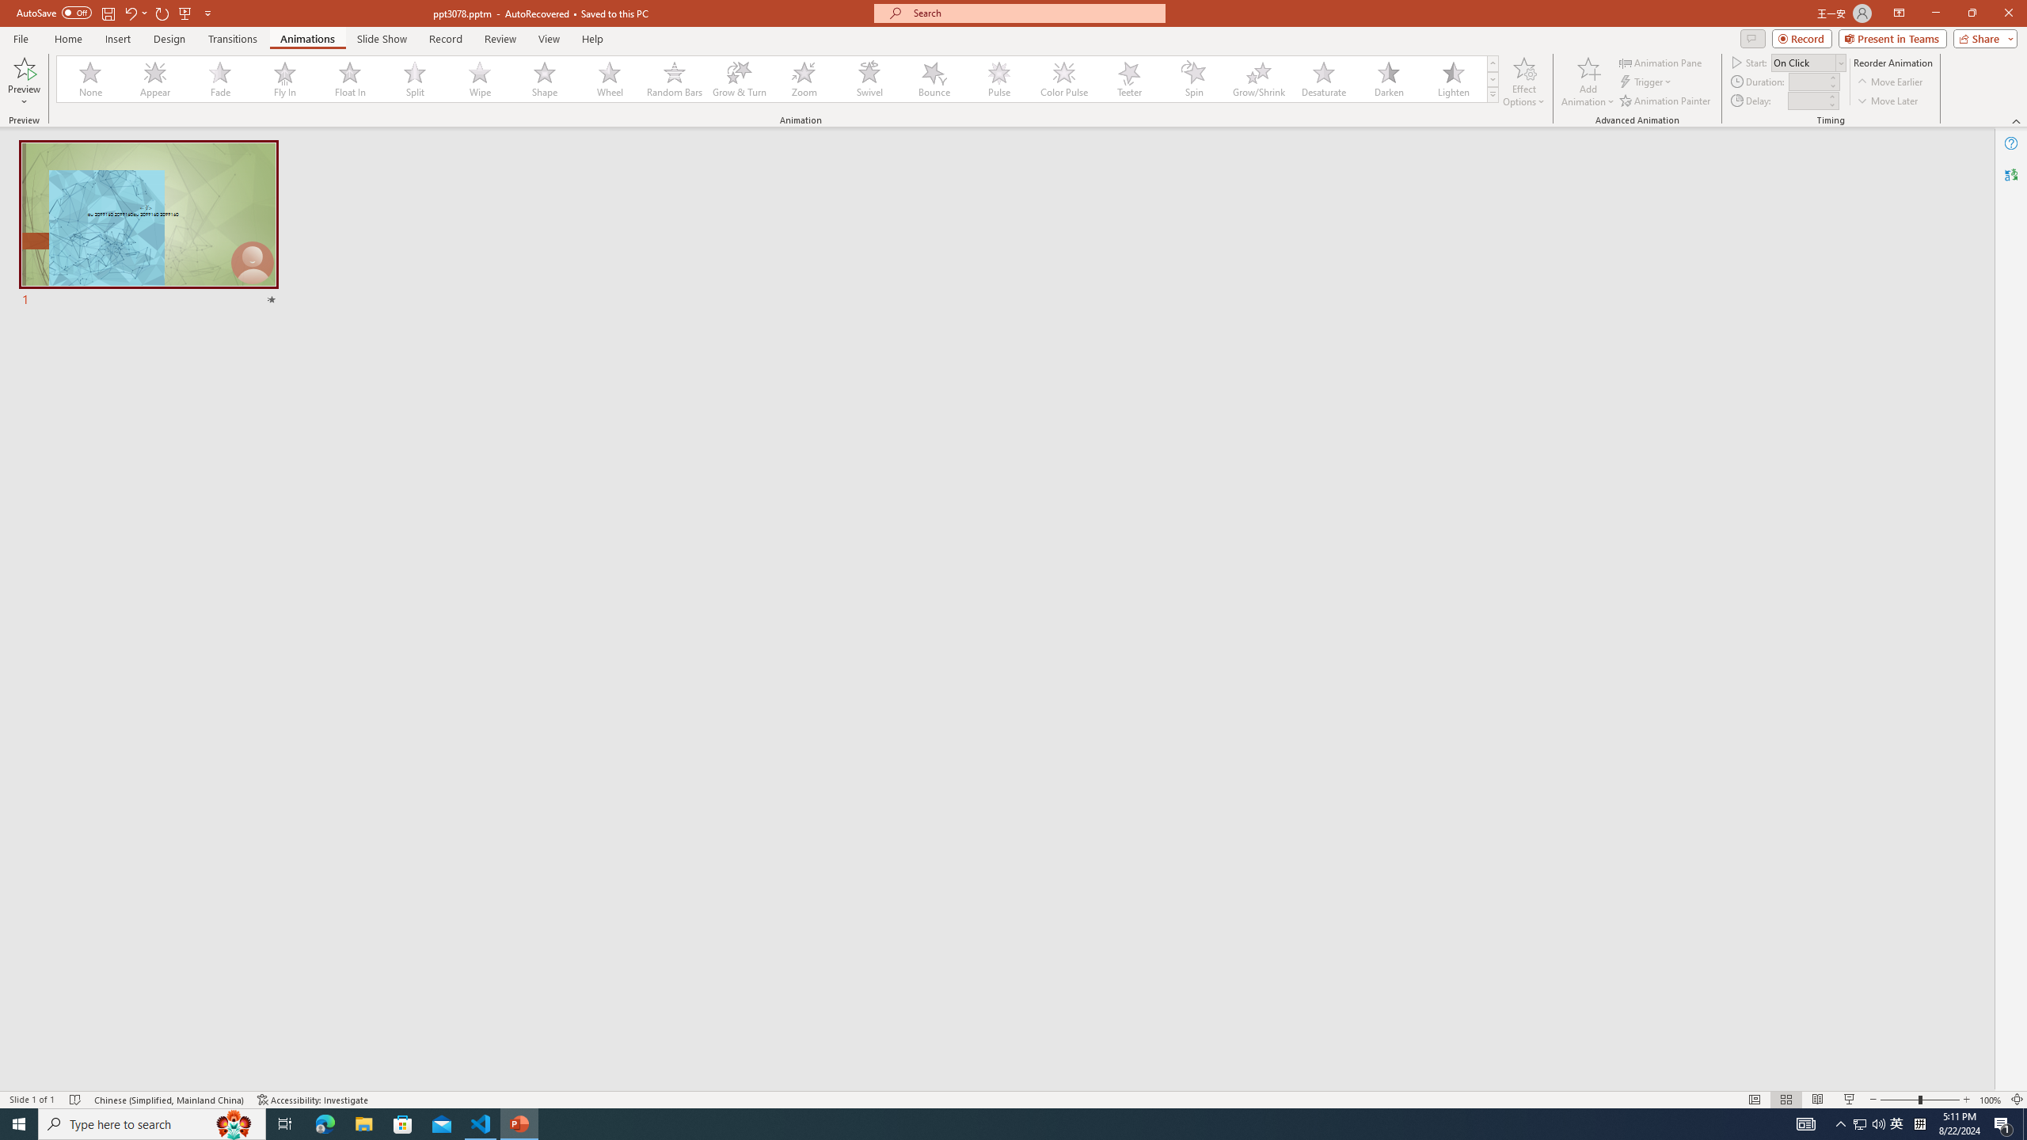 The width and height of the screenshot is (2027, 1140). I want to click on Move Earlier, so click(1889, 82).